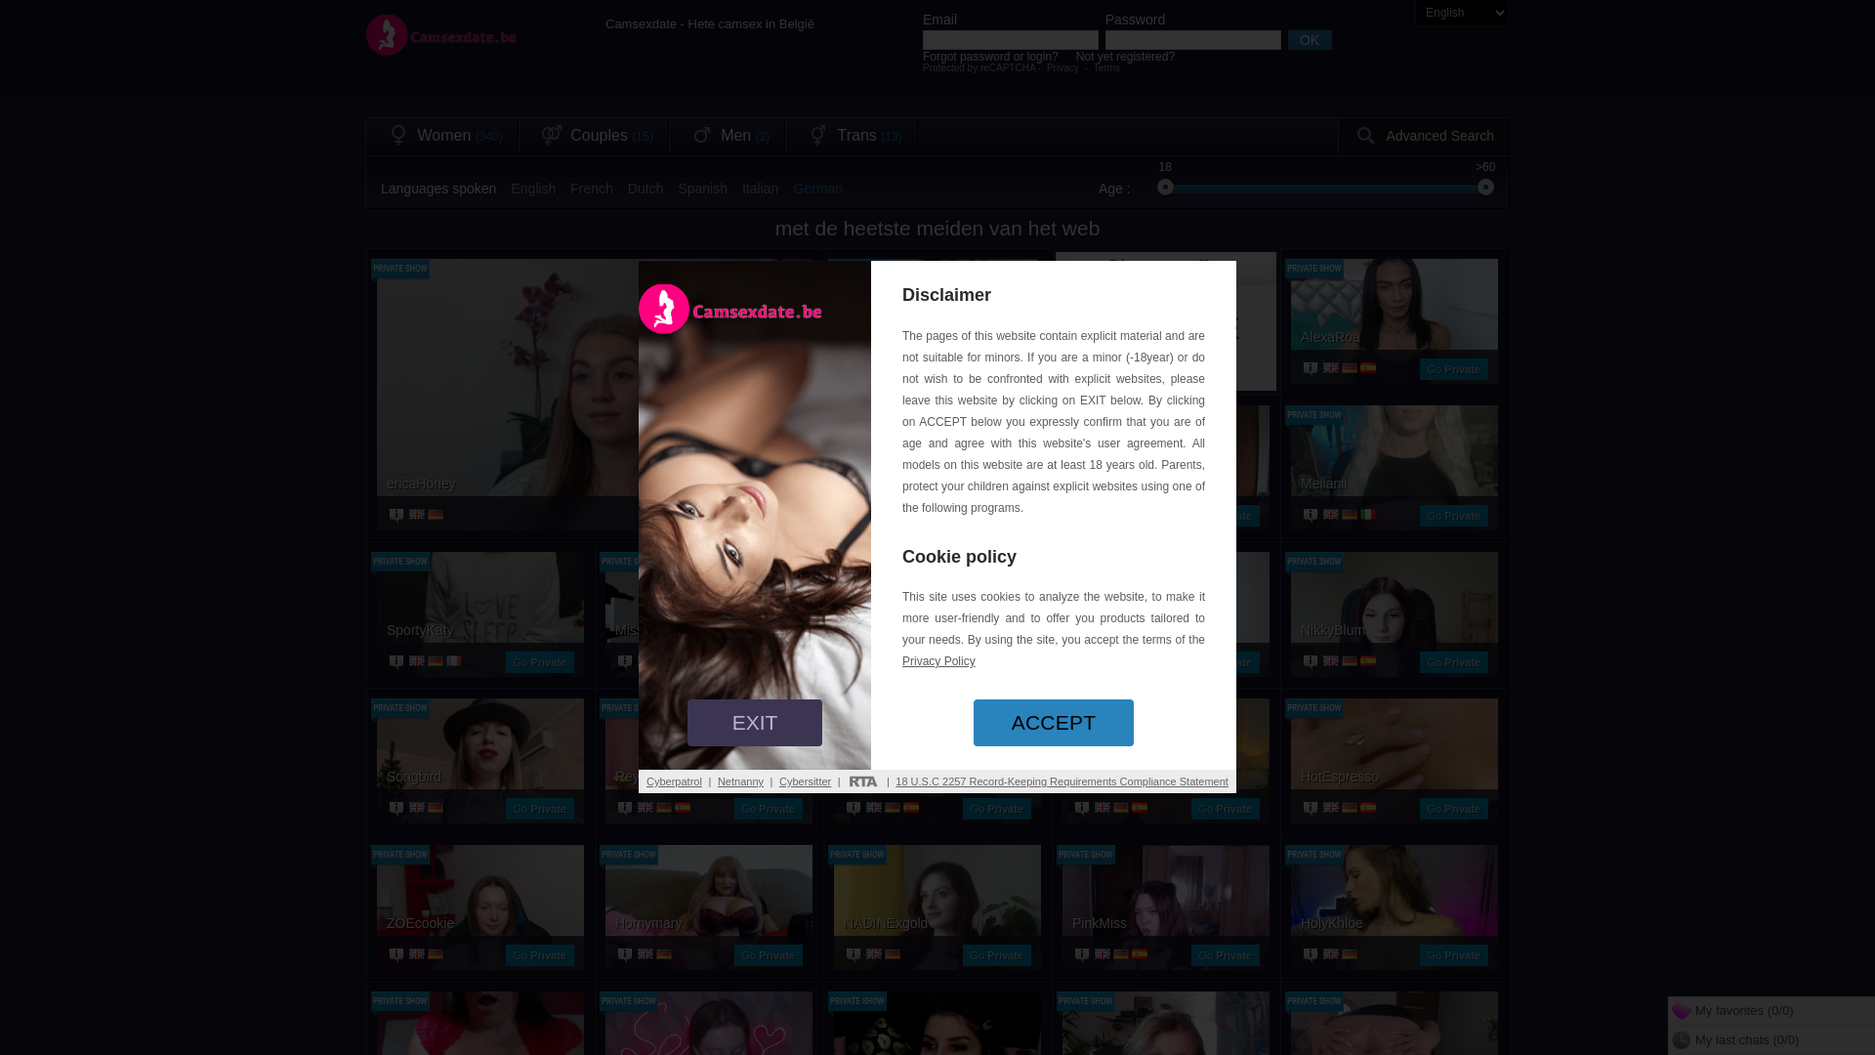 The width and height of the screenshot is (1875, 1055). What do you see at coordinates (805, 781) in the screenshot?
I see `Cybersitter` at bounding box center [805, 781].